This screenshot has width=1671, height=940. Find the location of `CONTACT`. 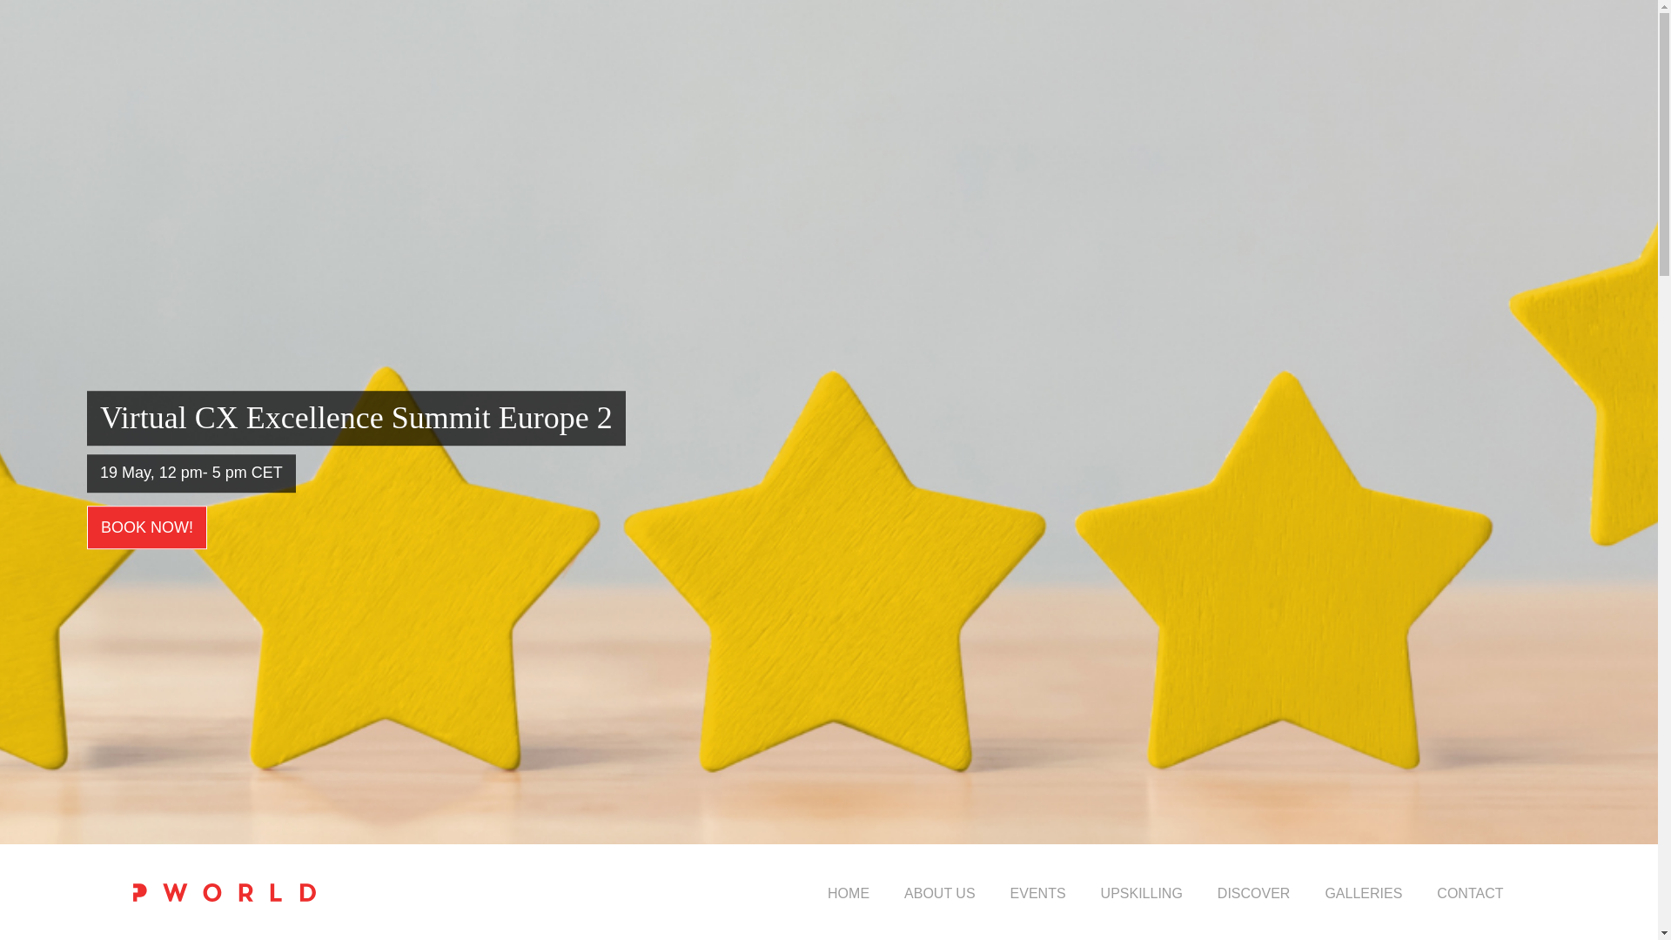

CONTACT is located at coordinates (1469, 893).